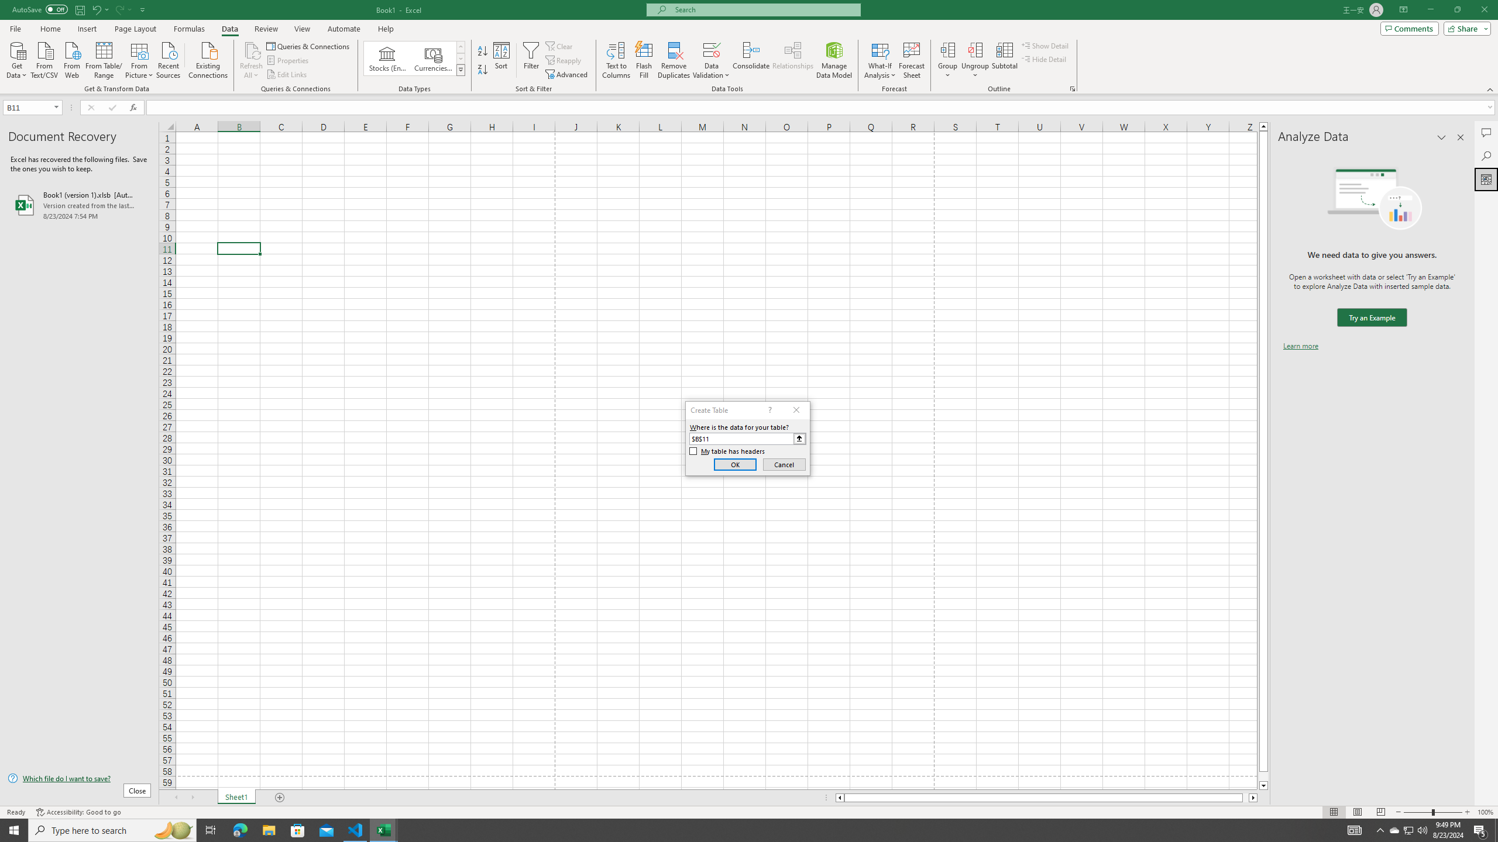 This screenshot has height=842, width=1498. Describe the element at coordinates (461, 70) in the screenshot. I see `Data Types` at that location.